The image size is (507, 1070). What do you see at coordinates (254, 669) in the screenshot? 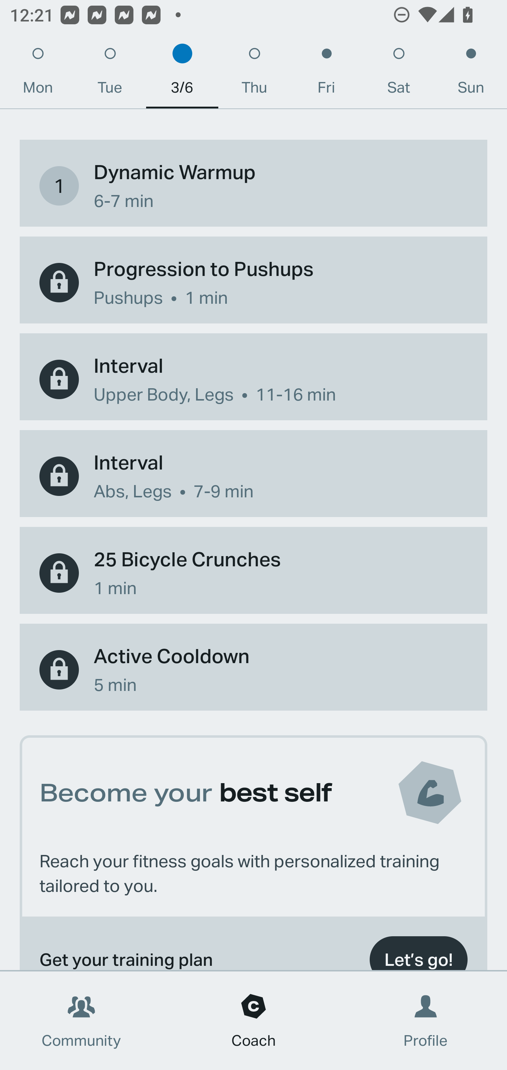
I see `Active Cooldown 5 min` at bounding box center [254, 669].